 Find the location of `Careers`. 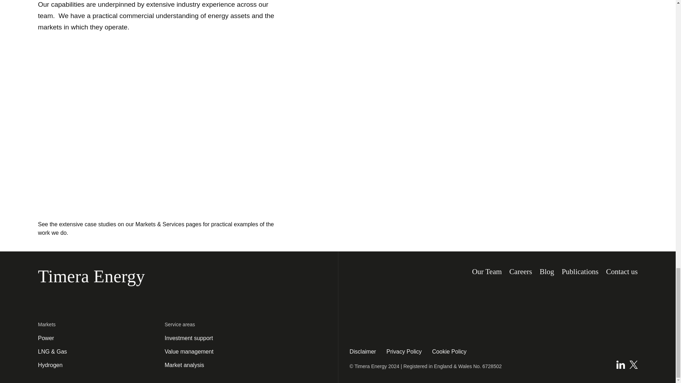

Careers is located at coordinates (521, 272).